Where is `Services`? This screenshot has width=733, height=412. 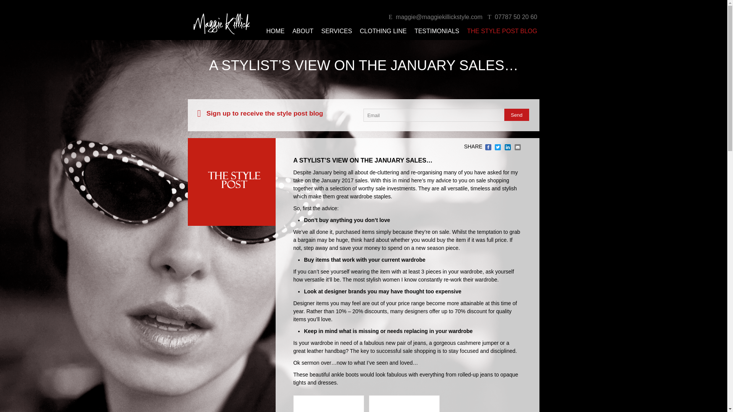 Services is located at coordinates (336, 31).